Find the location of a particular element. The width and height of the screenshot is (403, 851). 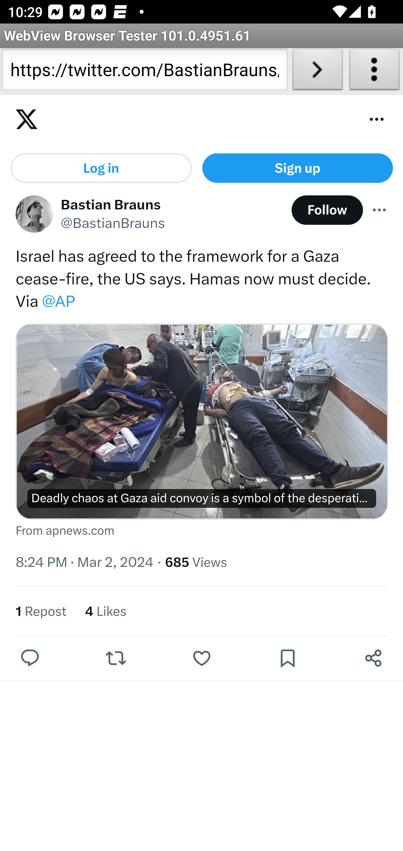

Load URL is located at coordinates (317, 72).